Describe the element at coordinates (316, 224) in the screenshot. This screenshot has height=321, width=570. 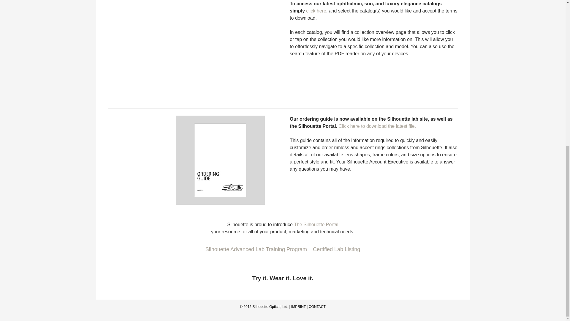
I see `The Silhouette Portal` at that location.